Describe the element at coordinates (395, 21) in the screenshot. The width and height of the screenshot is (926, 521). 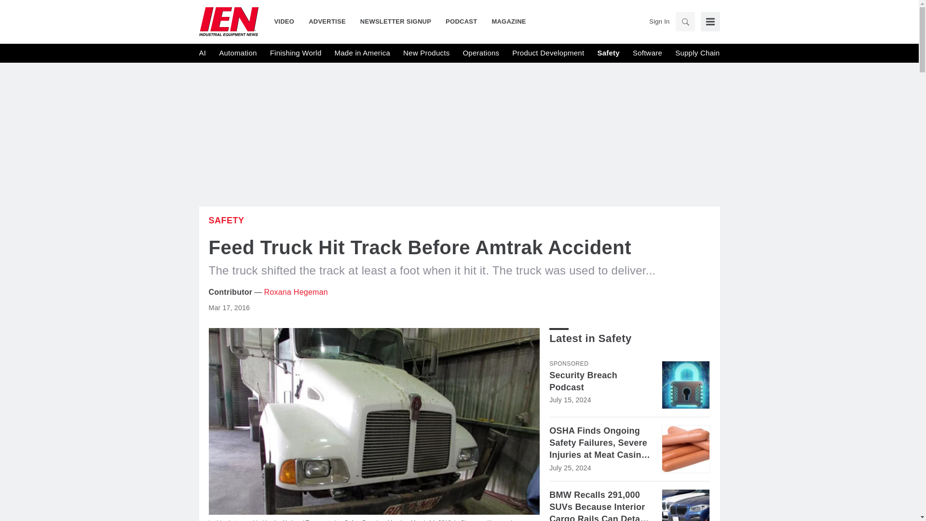
I see `NEWSLETTER SIGNUP` at that location.